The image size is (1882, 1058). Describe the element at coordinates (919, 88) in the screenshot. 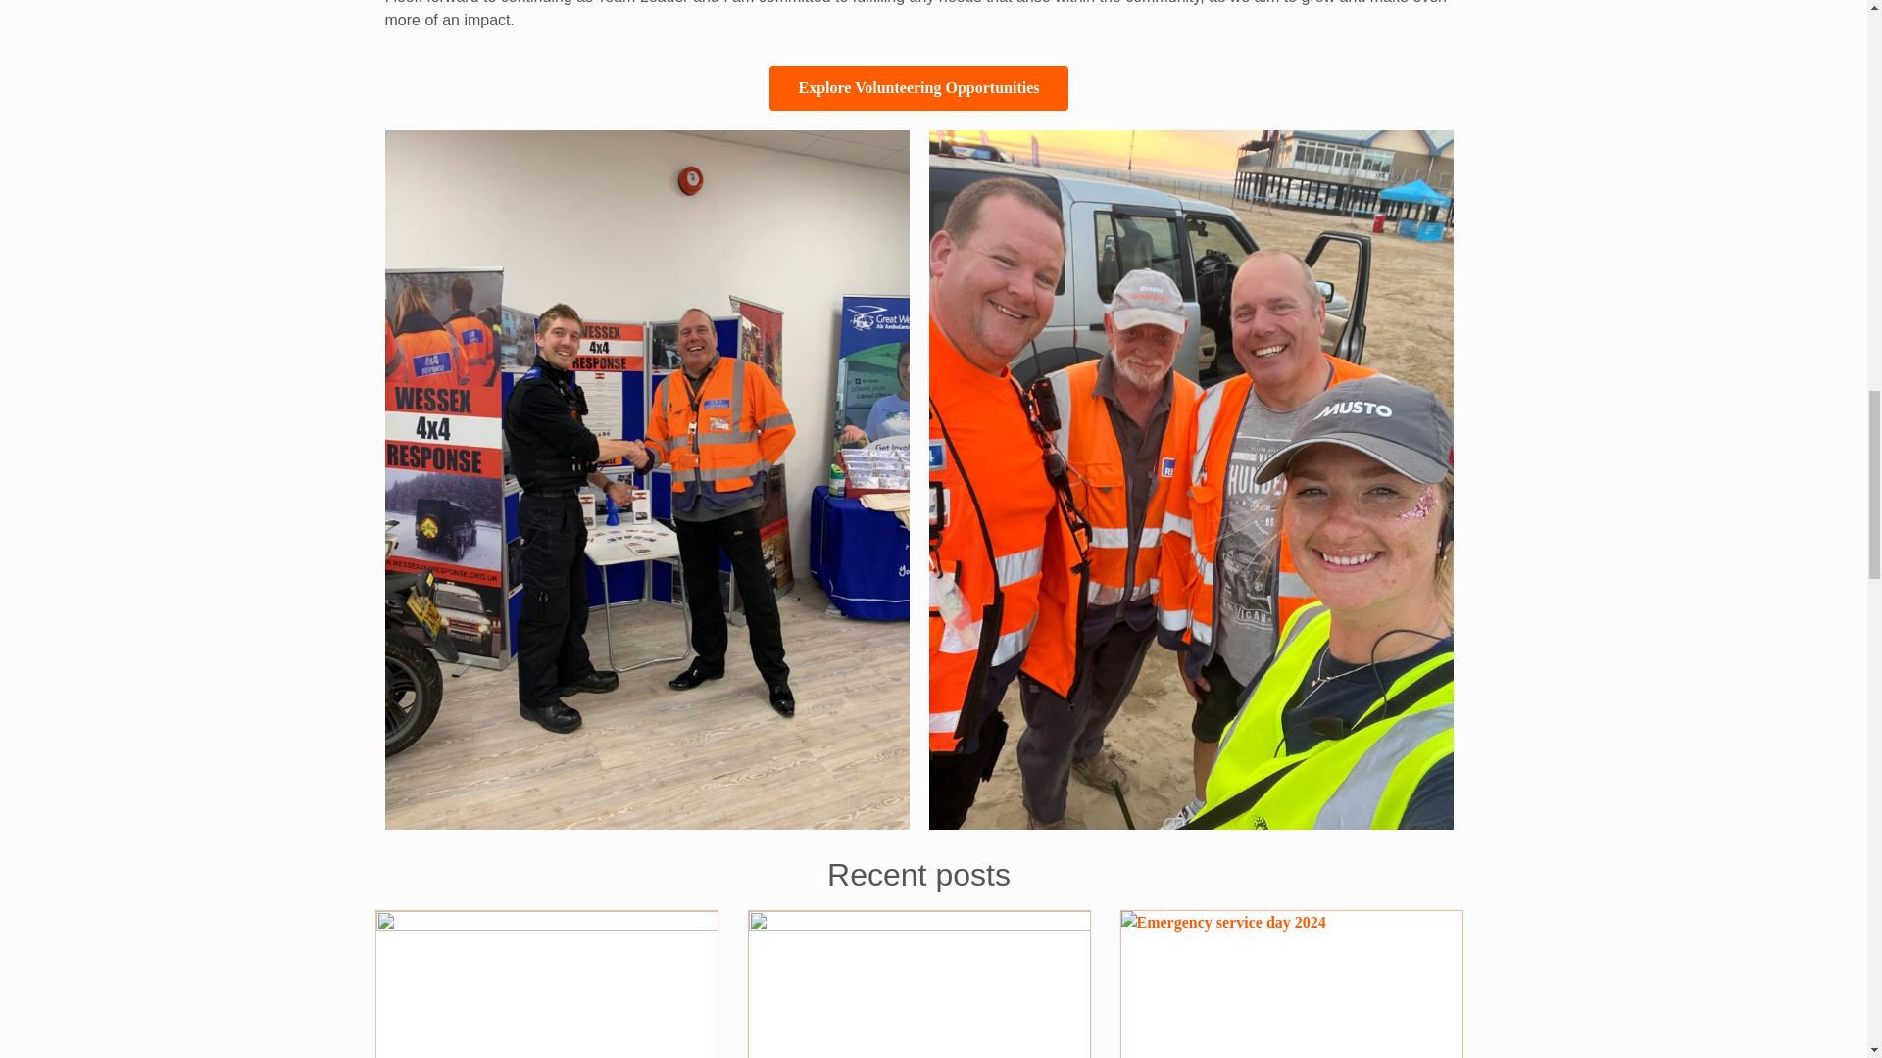

I see `Explore Volunteering Opportunities` at that location.